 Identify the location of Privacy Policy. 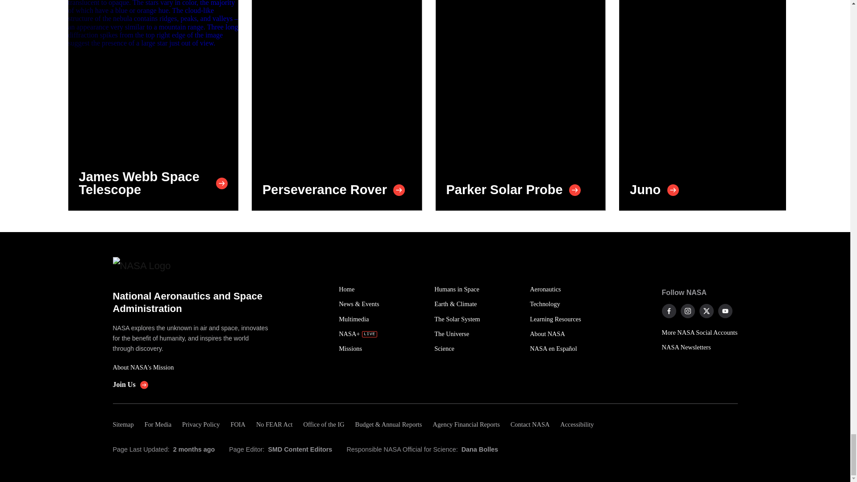
(200, 424).